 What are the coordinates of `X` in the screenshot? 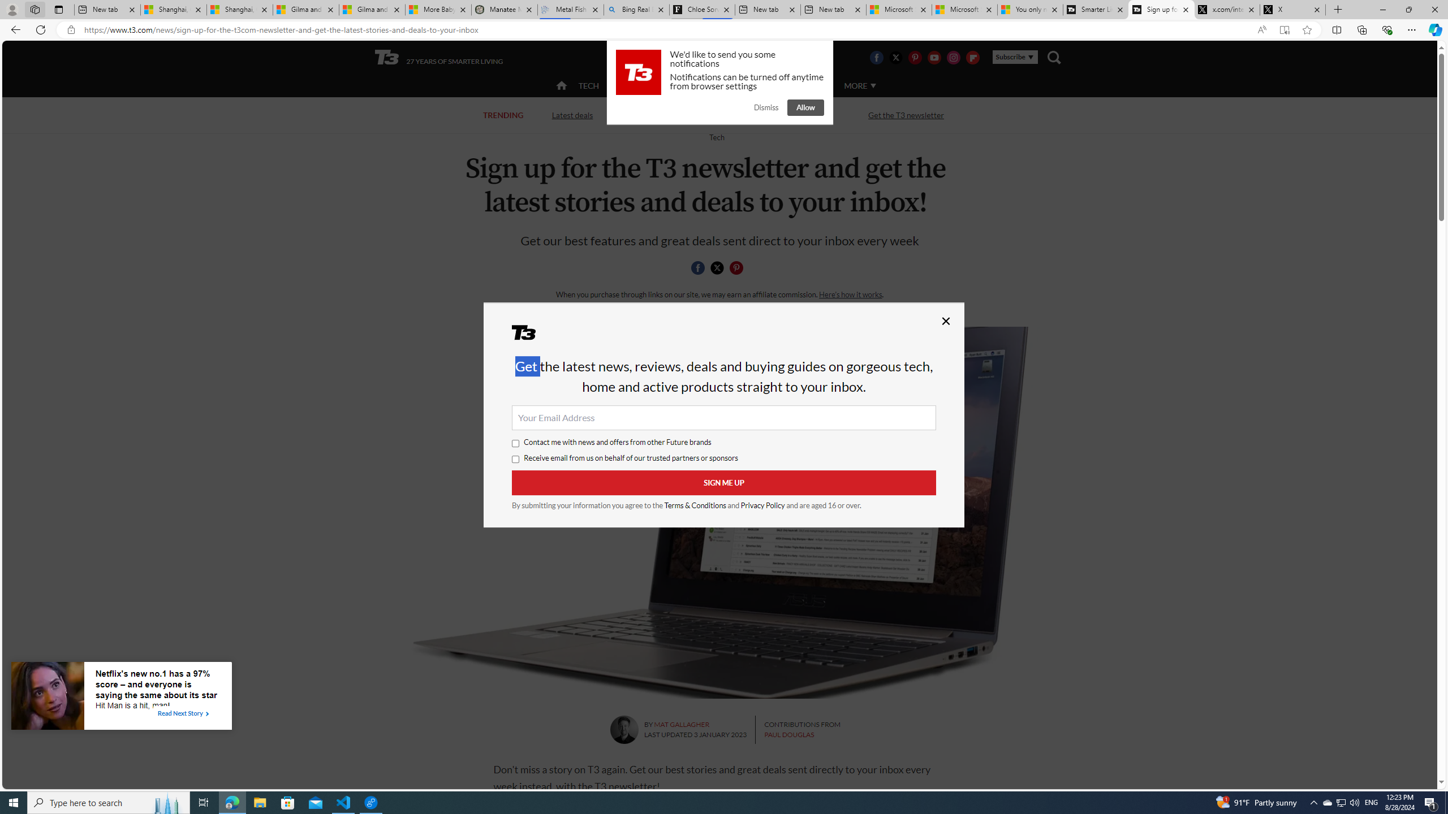 It's located at (1293, 10).